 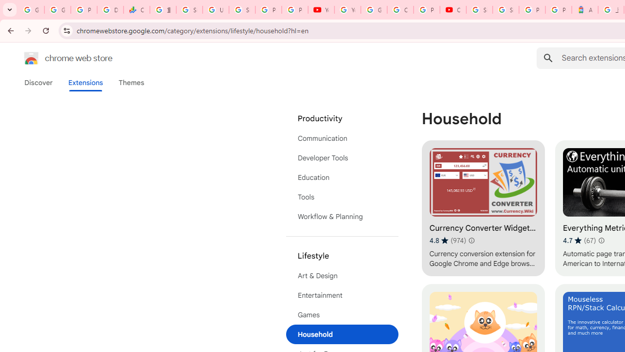 What do you see at coordinates (31, 58) in the screenshot?
I see `Chrome Web Store logo` at bounding box center [31, 58].